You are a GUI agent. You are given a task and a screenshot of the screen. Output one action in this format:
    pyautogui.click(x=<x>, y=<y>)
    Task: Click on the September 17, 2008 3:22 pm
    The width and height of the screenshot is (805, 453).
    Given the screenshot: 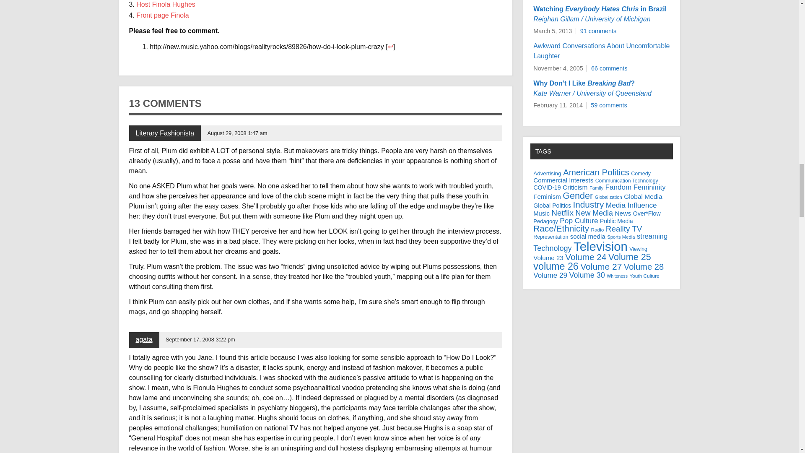 What is the action you would take?
    pyautogui.click(x=200, y=339)
    